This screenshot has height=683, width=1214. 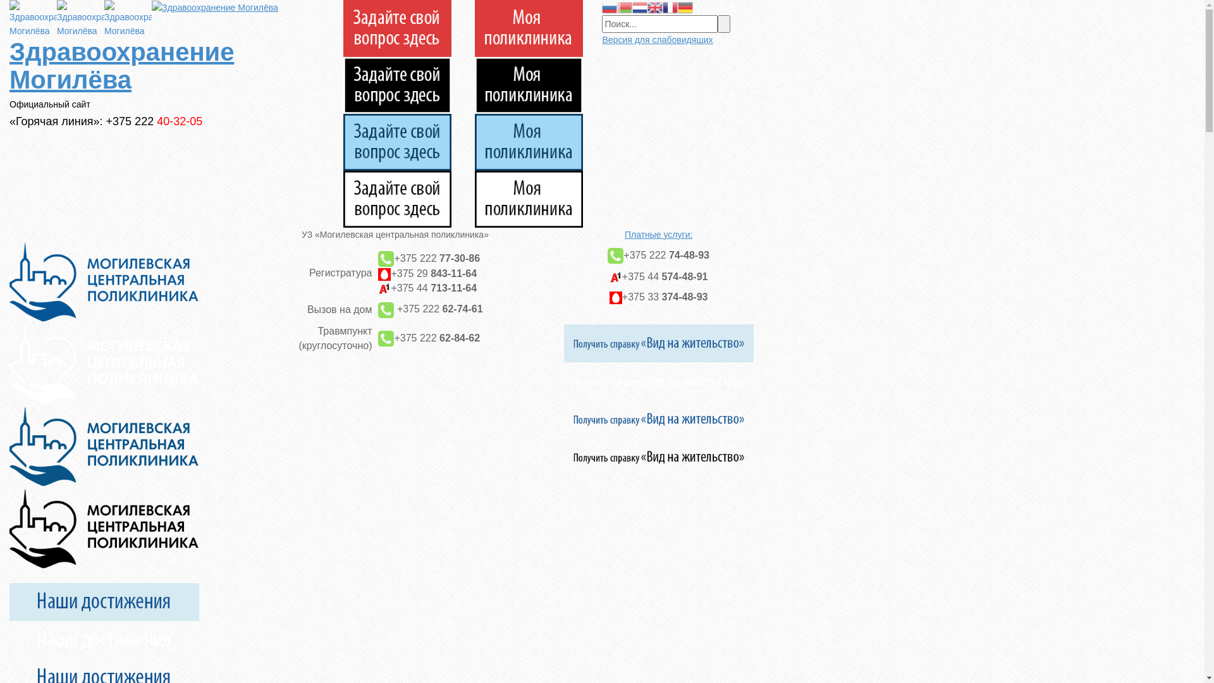 What do you see at coordinates (655, 7) in the screenshot?
I see `English` at bounding box center [655, 7].